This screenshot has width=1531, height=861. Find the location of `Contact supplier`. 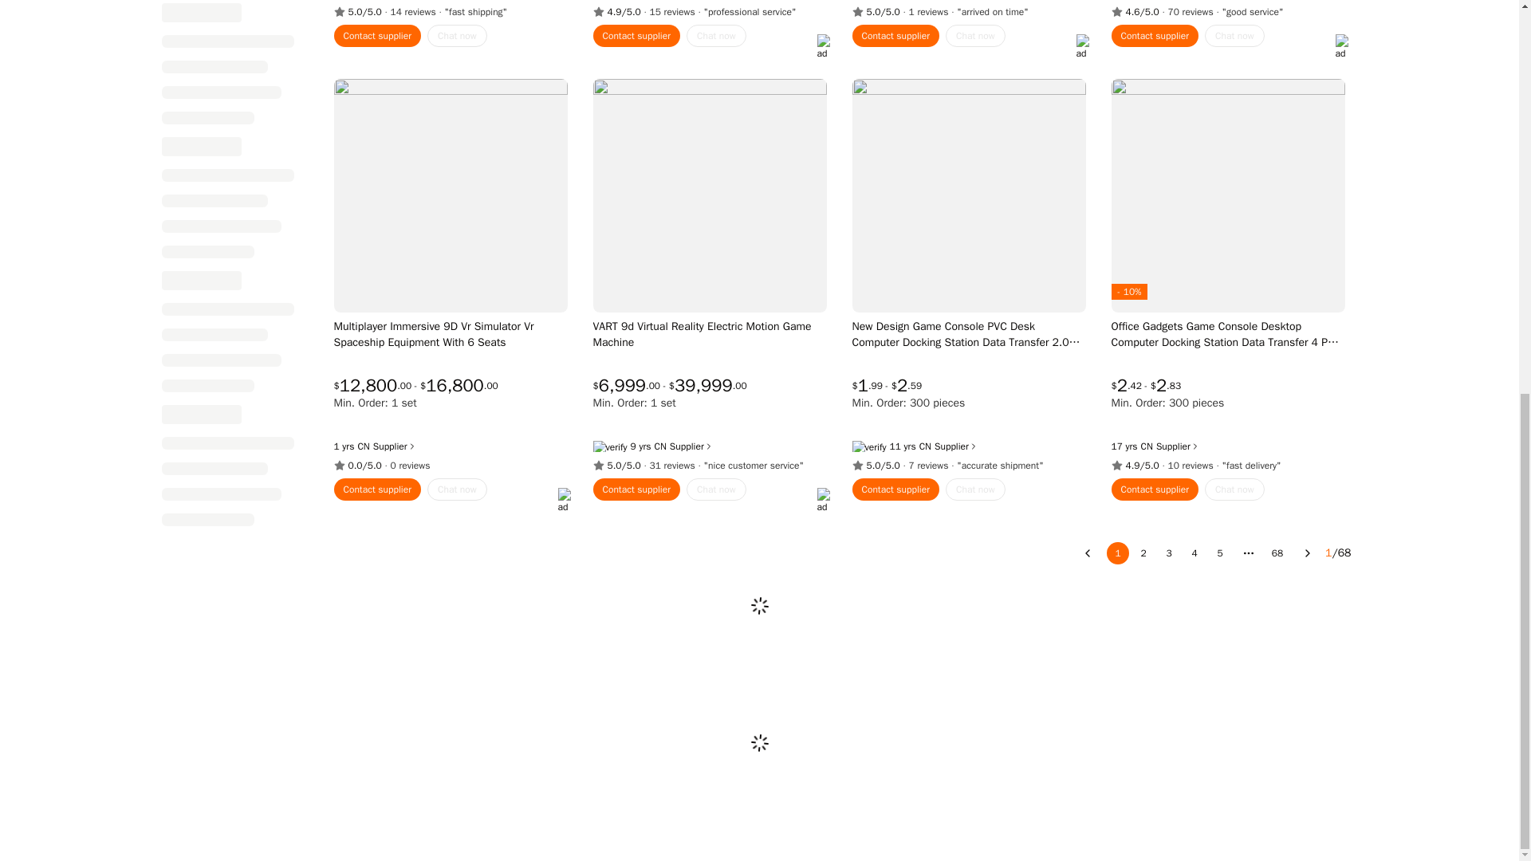

Contact supplier is located at coordinates (377, 36).